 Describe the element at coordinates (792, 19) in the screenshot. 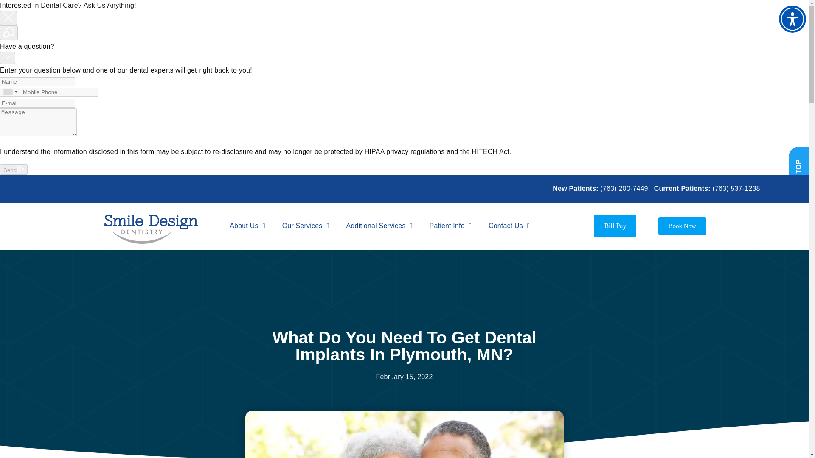

I see `Accessibility Menu` at that location.